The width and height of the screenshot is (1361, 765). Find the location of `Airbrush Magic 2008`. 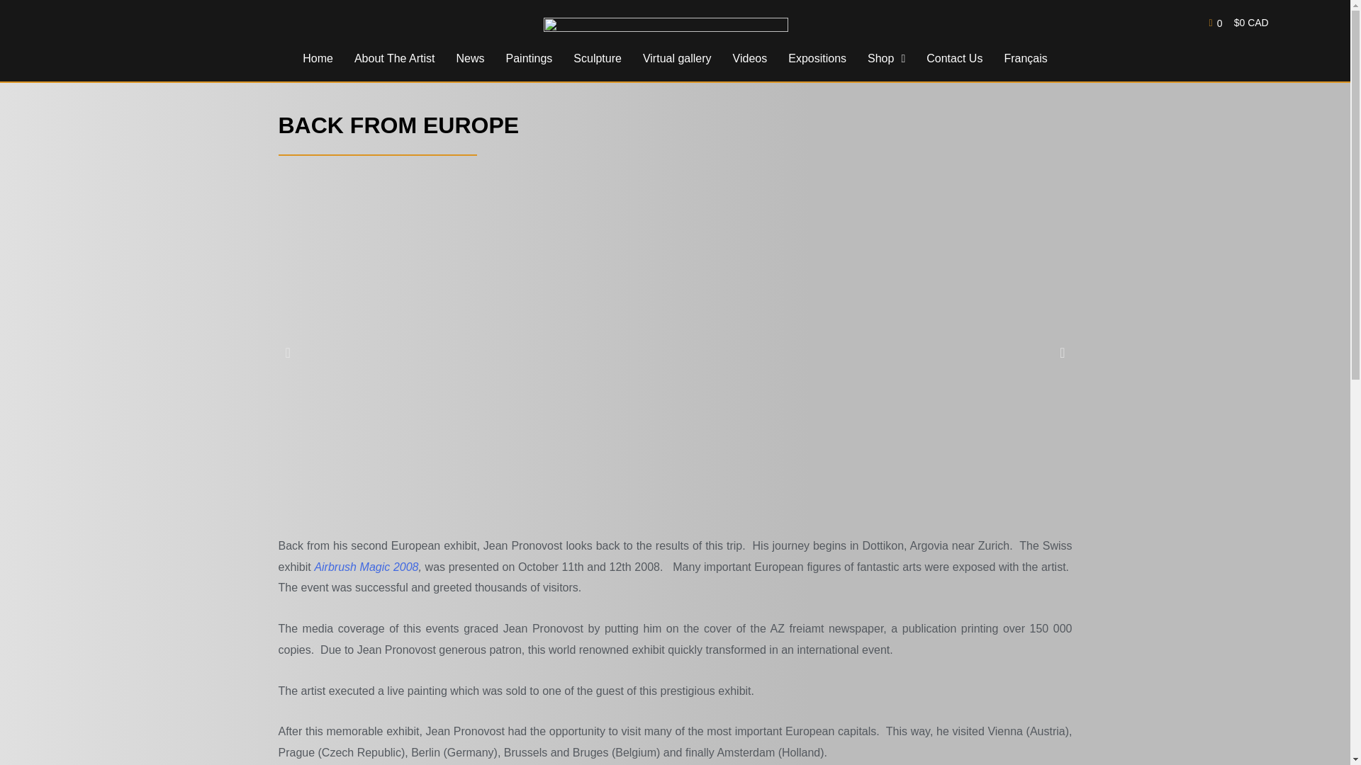

Airbrush Magic 2008 is located at coordinates (366, 567).